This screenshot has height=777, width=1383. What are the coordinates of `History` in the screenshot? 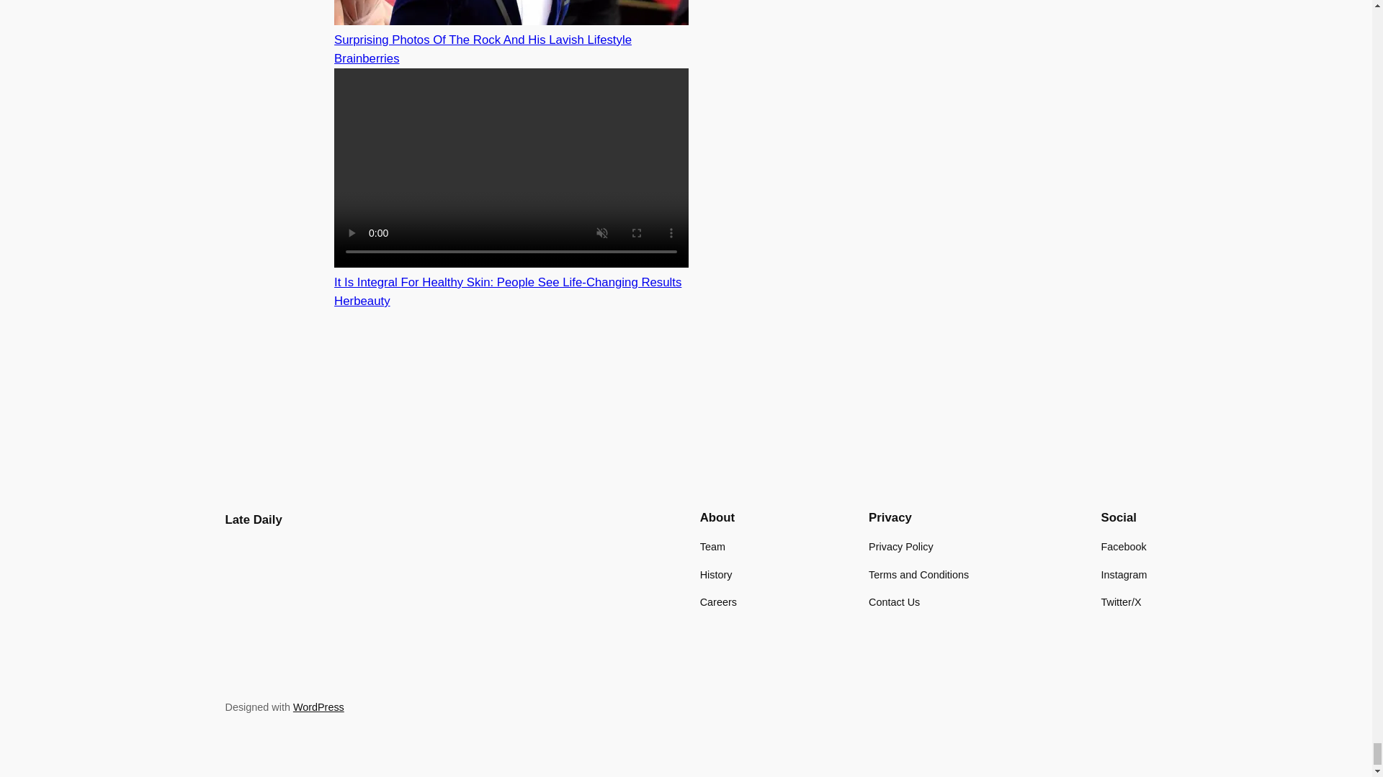 It's located at (716, 575).